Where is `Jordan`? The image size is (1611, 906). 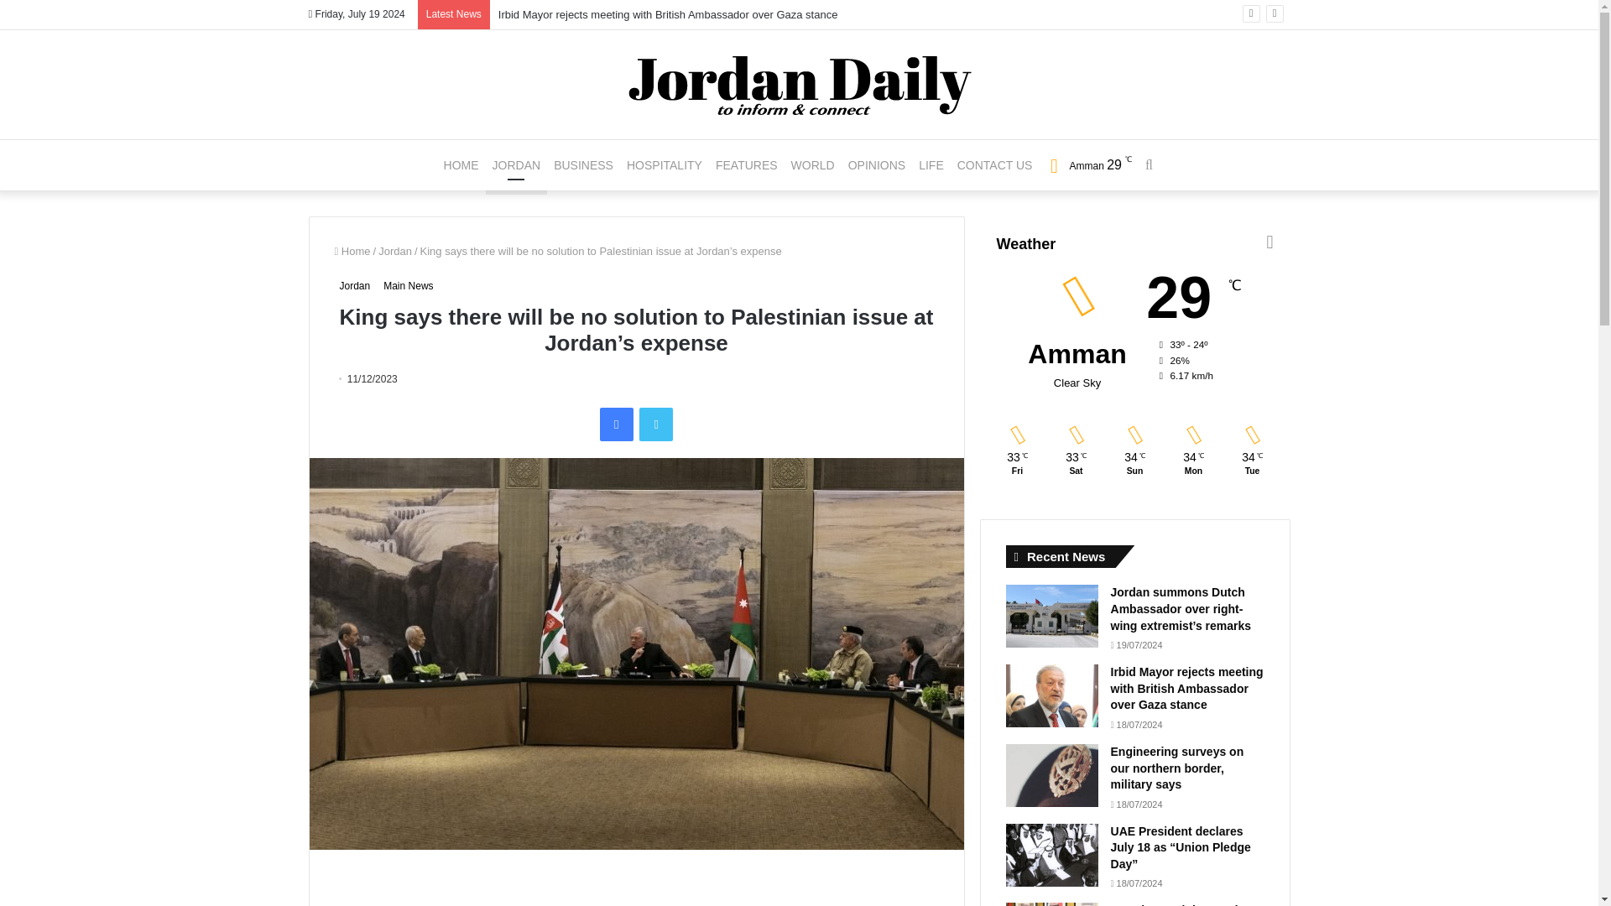 Jordan is located at coordinates (354, 286).